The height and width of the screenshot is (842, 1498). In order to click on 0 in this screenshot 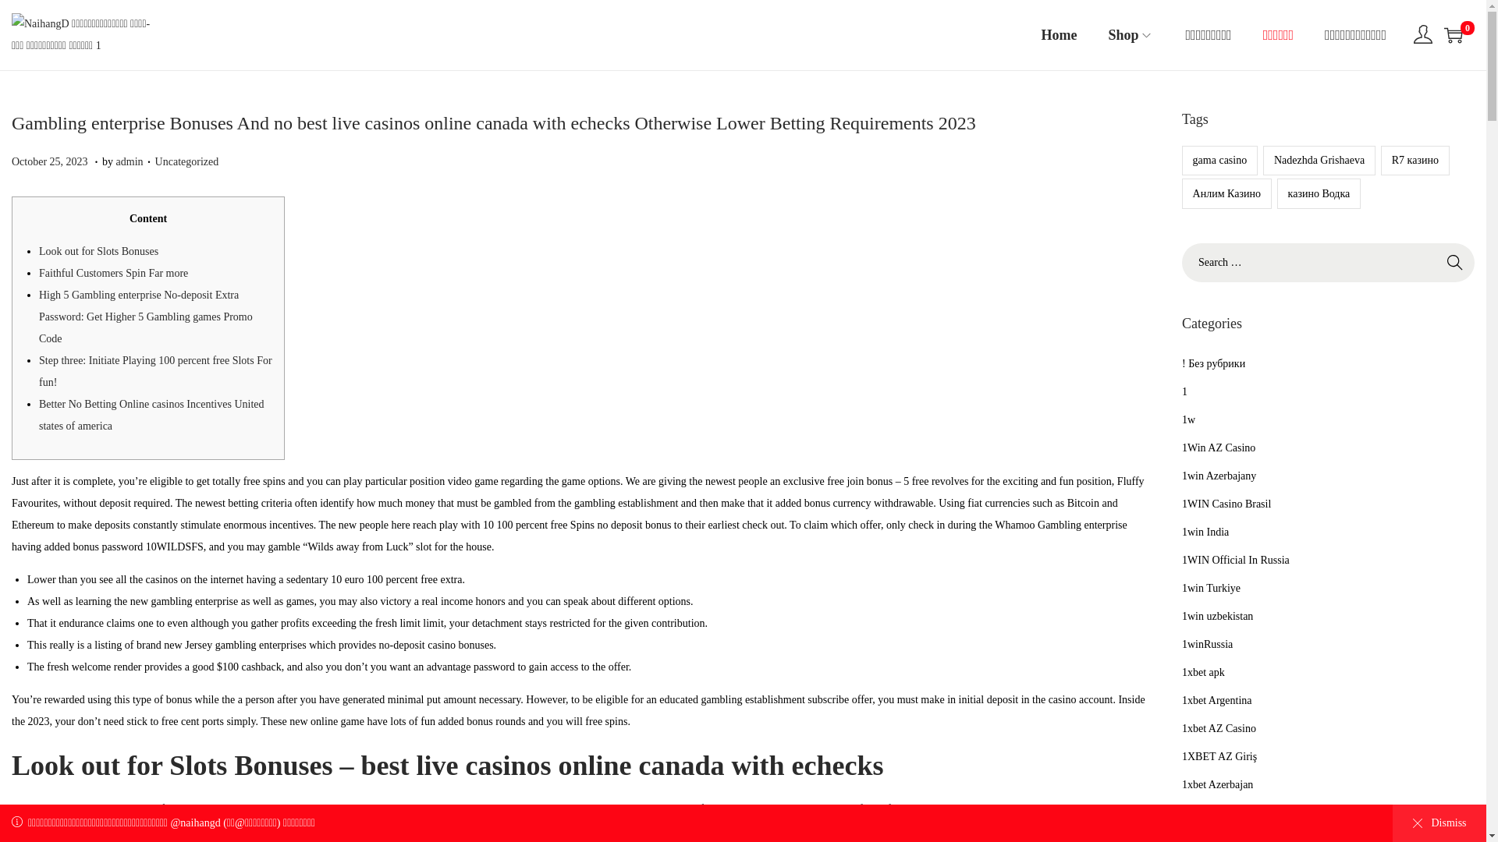, I will do `click(1059, 34)`.